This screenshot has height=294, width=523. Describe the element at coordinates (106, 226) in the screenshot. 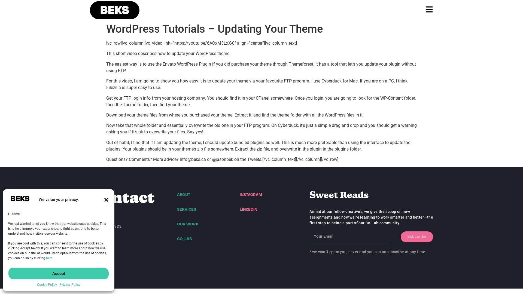

I see `+1 587 735 2333` at that location.